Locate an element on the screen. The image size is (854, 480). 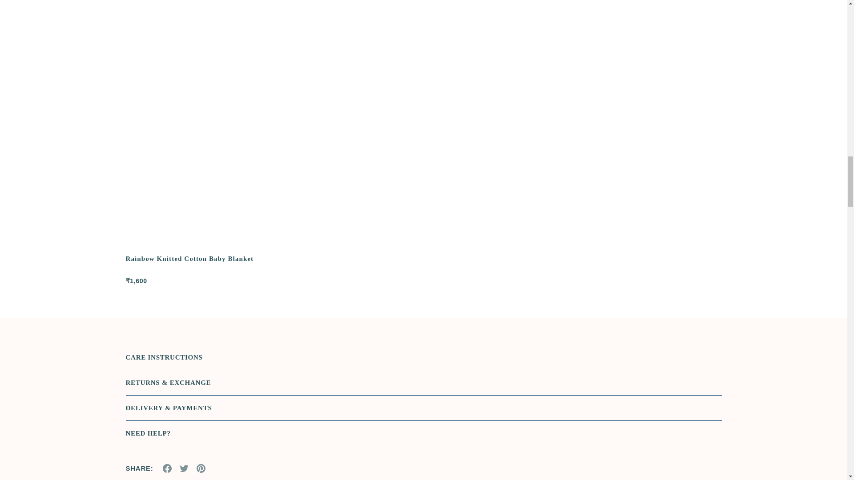
Share on Facebook is located at coordinates (167, 468).